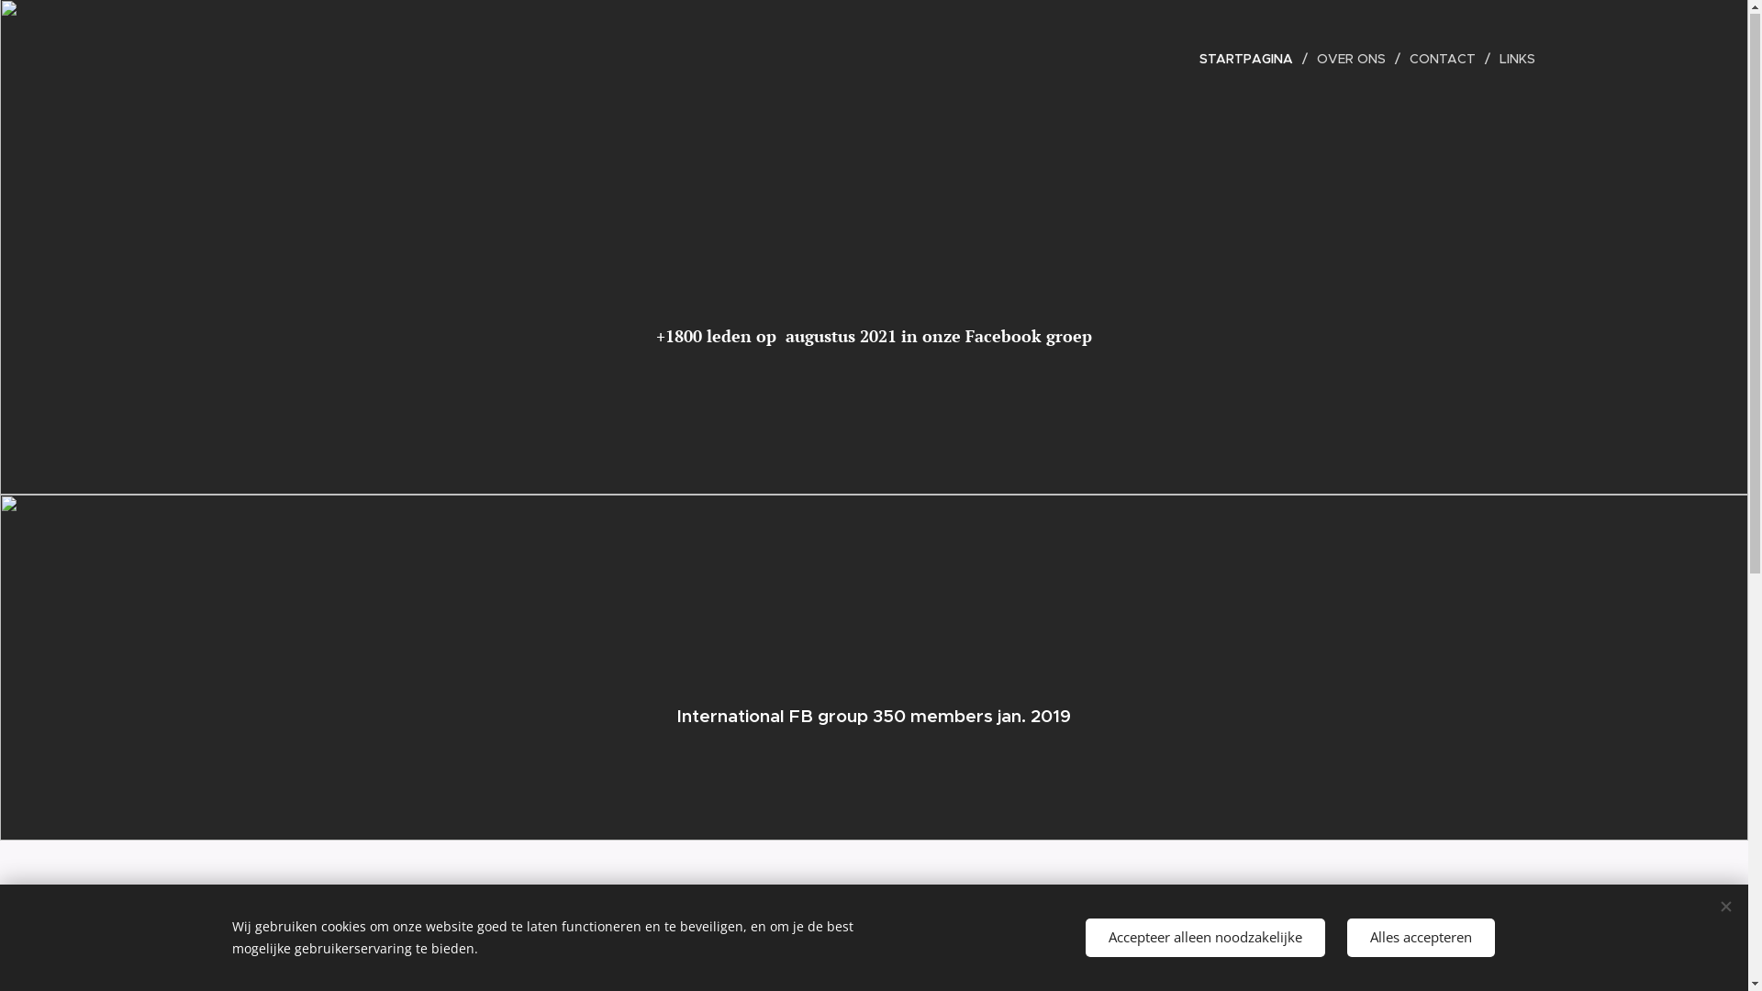 This screenshot has width=1762, height=991. Describe the element at coordinates (1252, 60) in the screenshot. I see `STARTPAGINA` at that location.